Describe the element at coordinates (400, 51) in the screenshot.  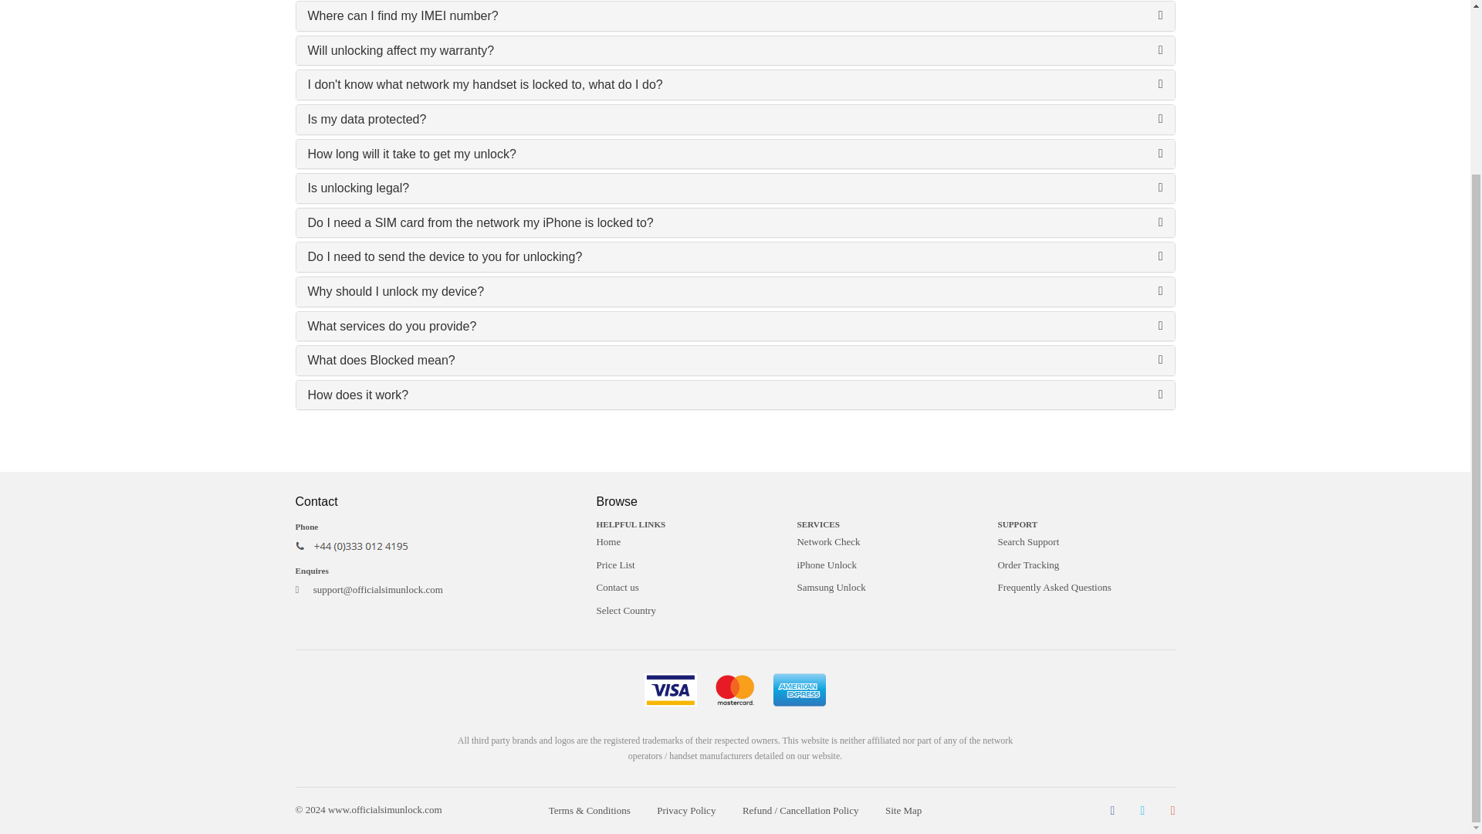
I see `Will unlocking affect my warranty?` at that location.